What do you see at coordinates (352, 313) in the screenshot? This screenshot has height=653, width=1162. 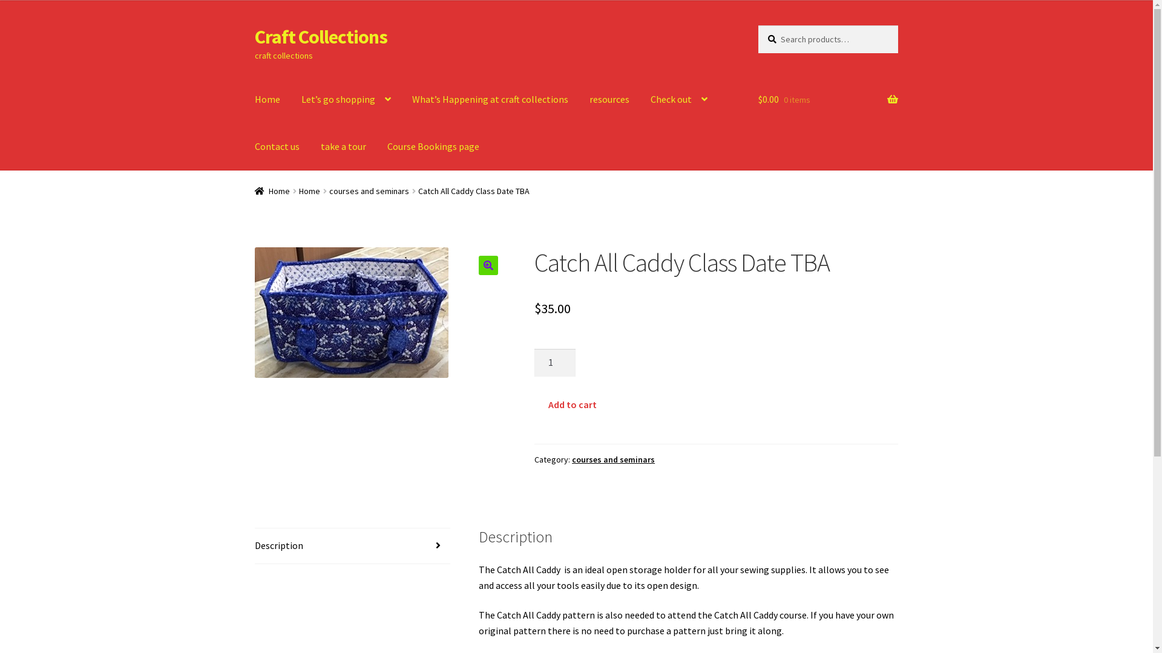 I see `catch all caddy` at bounding box center [352, 313].